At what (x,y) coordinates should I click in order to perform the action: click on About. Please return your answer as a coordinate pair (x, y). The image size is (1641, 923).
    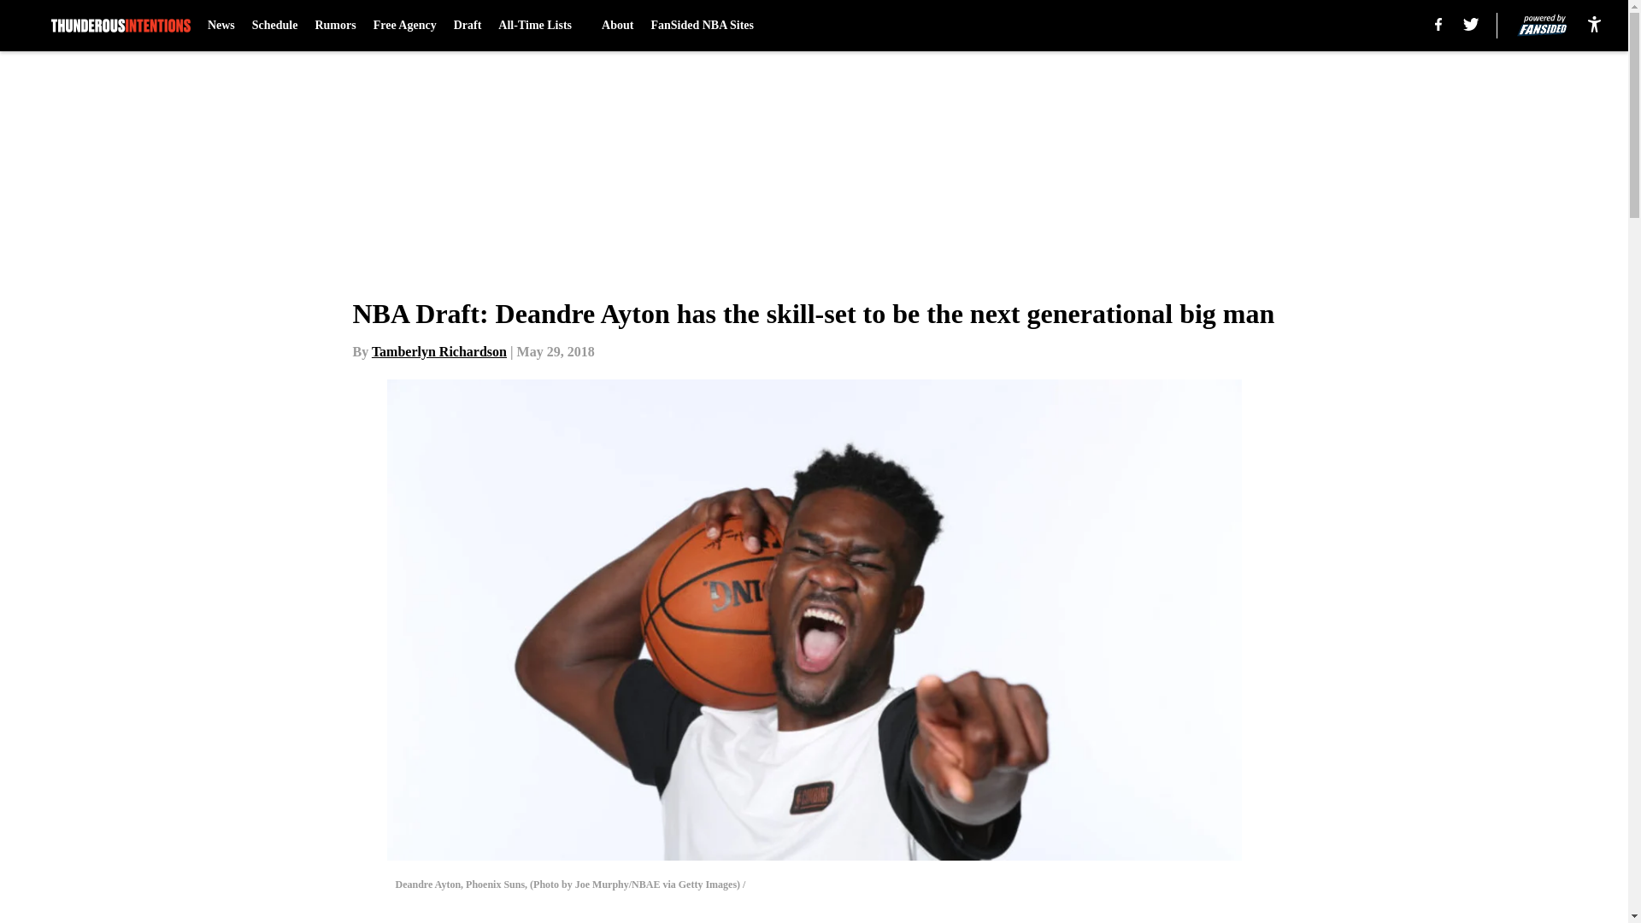
    Looking at the image, I should click on (617, 26).